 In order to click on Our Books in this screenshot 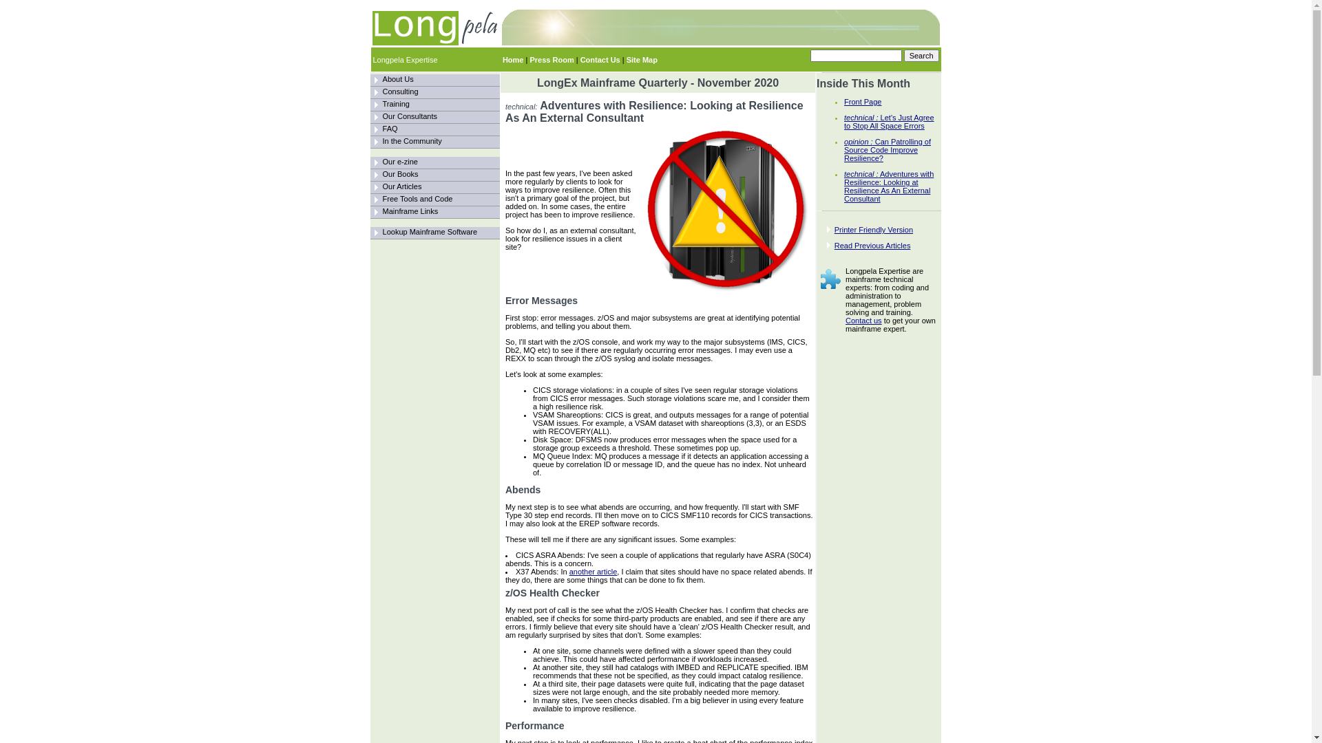, I will do `click(435, 175)`.